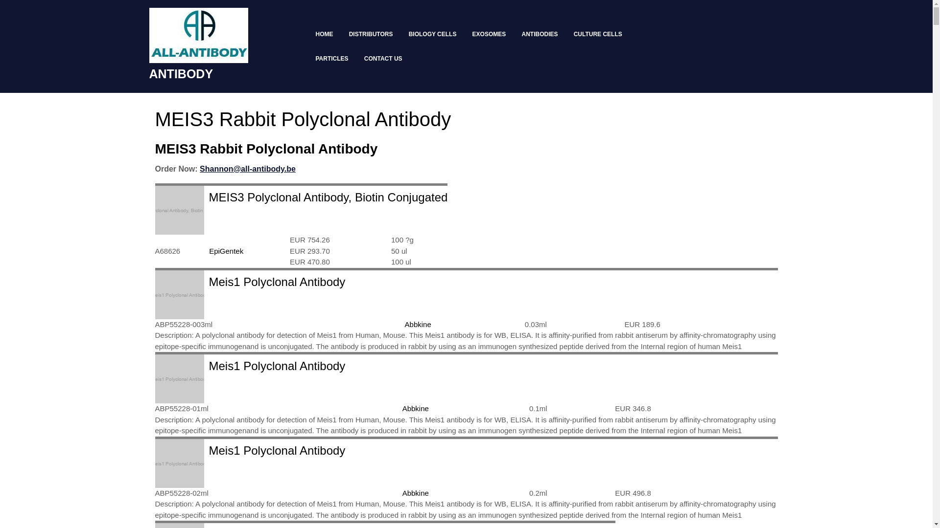 This screenshot has height=528, width=940. I want to click on PARTICLES, so click(334, 59).